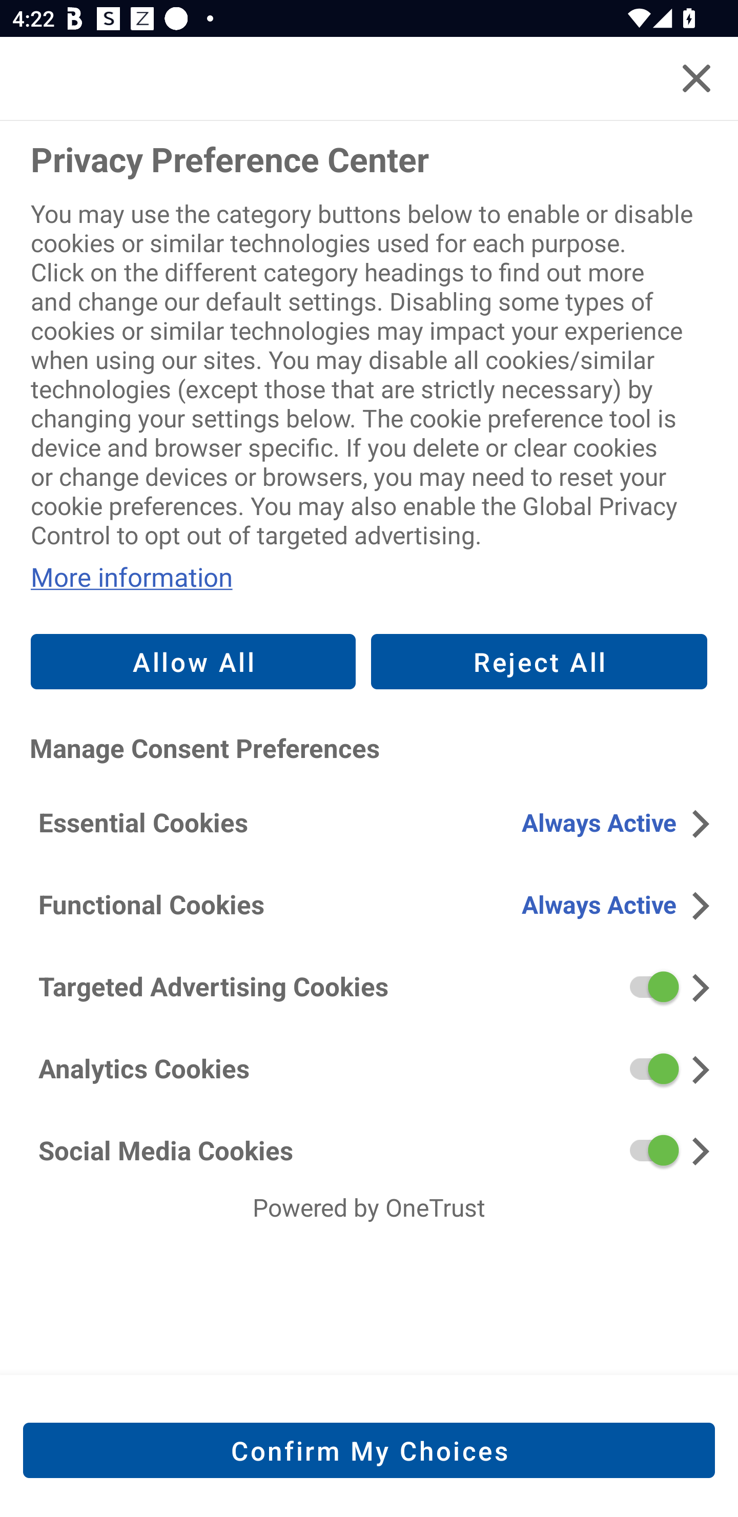 The image size is (738, 1517). What do you see at coordinates (369, 986) in the screenshot?
I see `Targeted Advertising Cookies Consent` at bounding box center [369, 986].